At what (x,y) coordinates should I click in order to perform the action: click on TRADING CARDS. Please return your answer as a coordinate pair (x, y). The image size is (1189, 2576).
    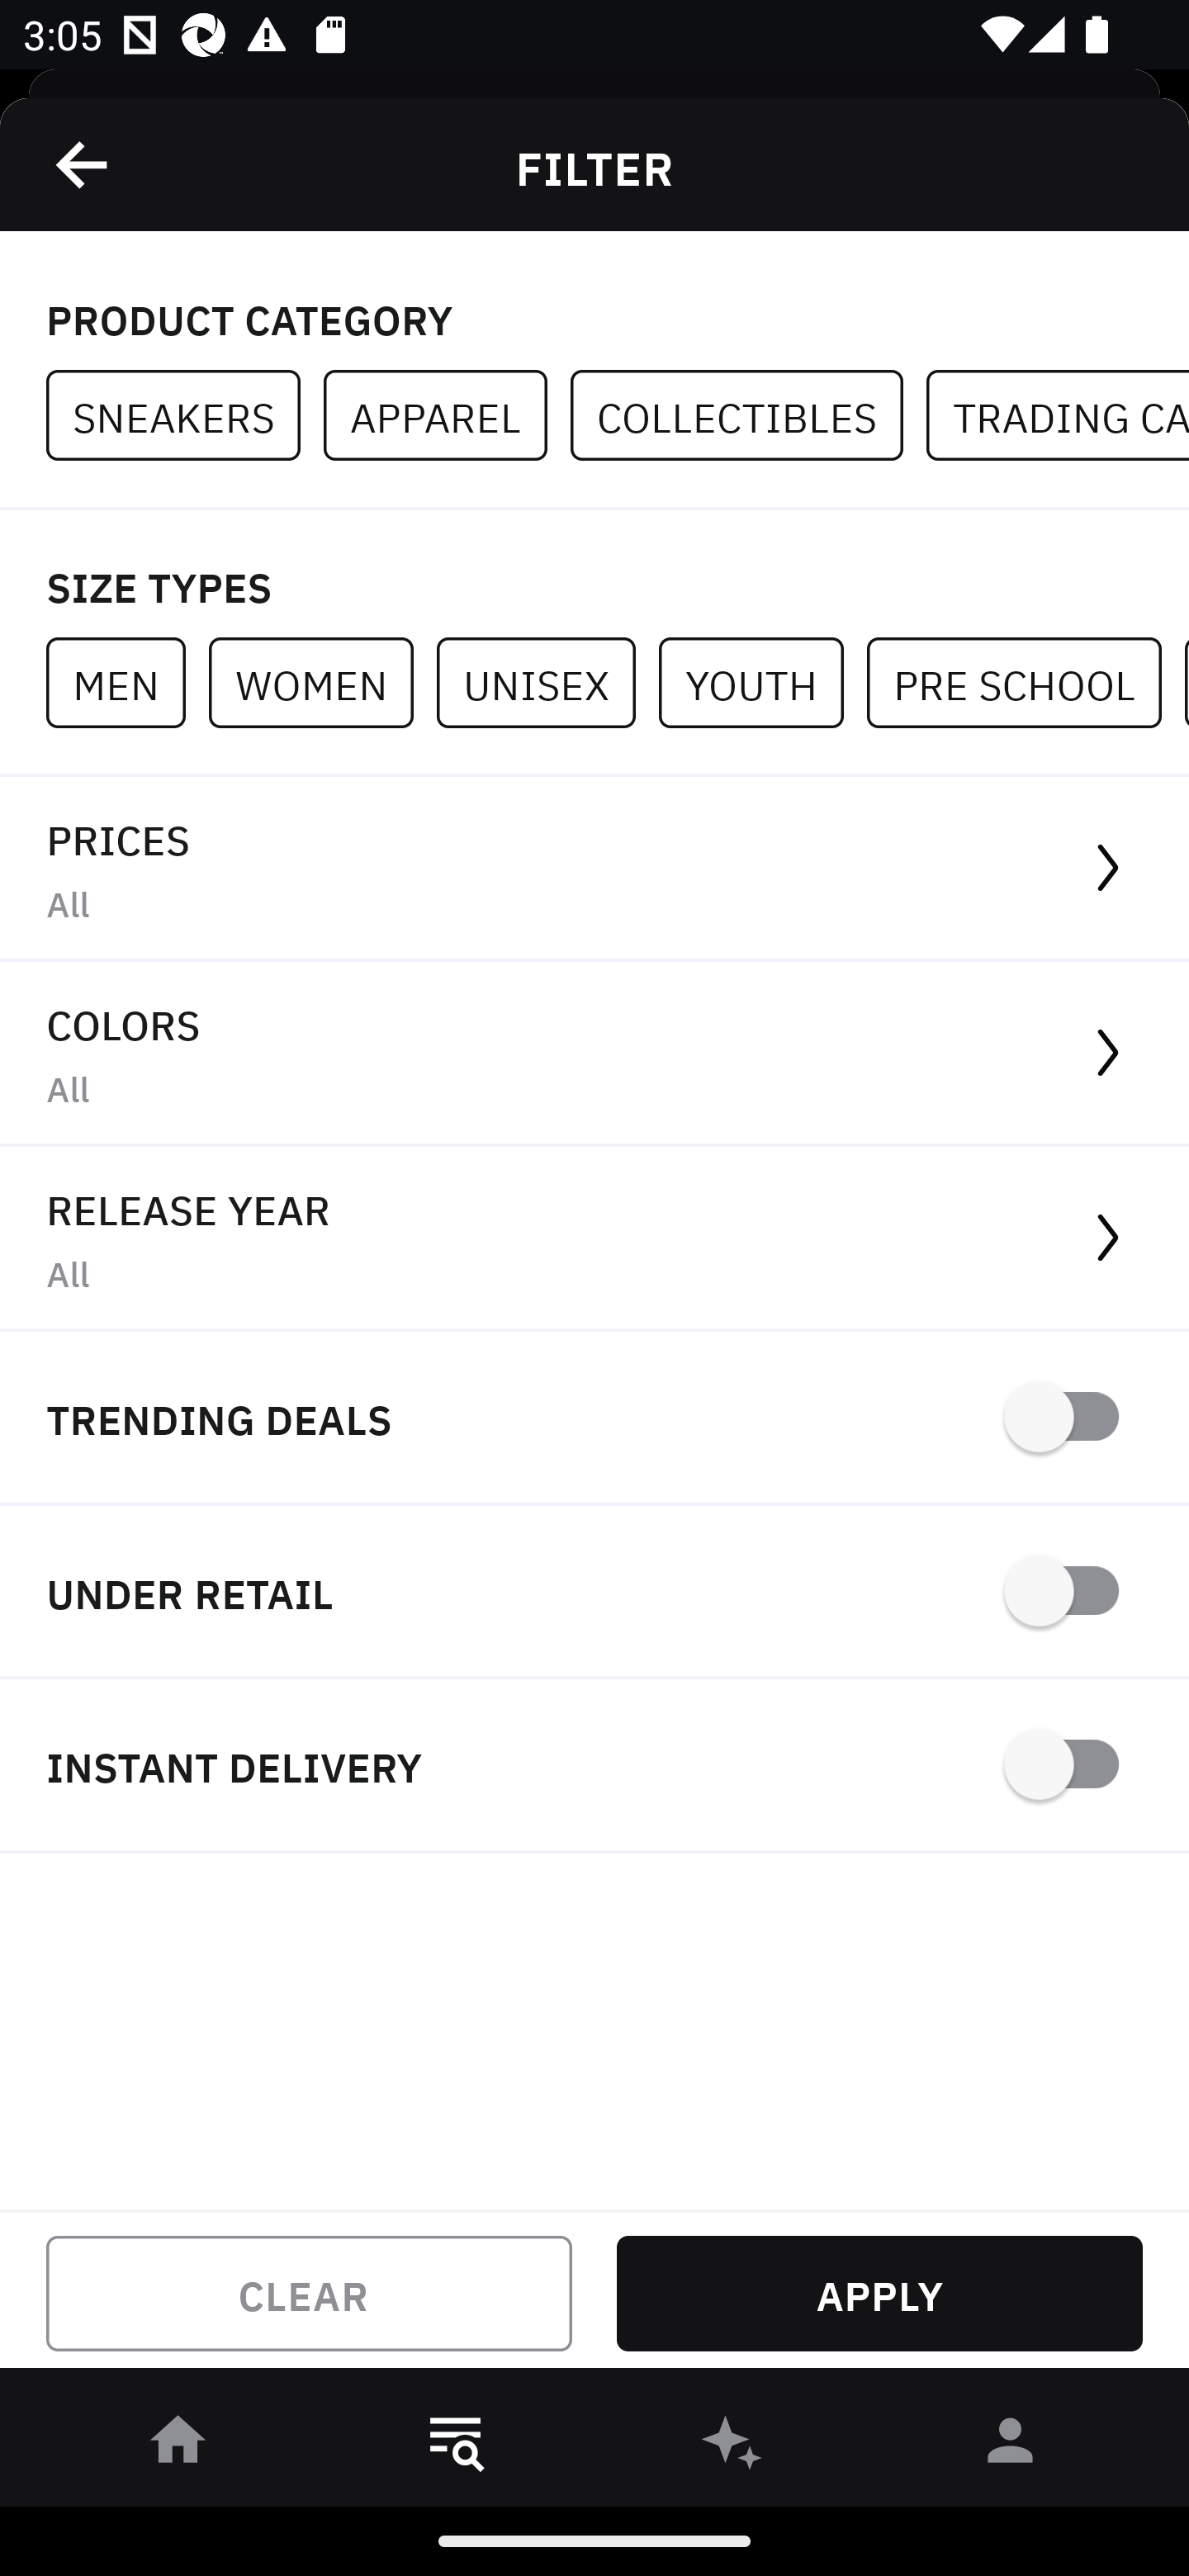
    Looking at the image, I should click on (1057, 416).